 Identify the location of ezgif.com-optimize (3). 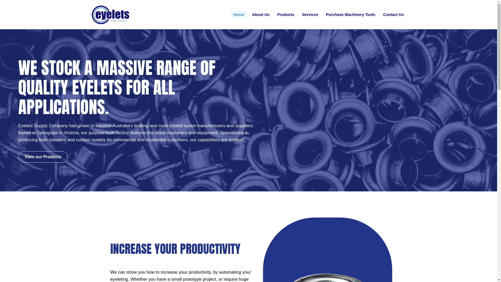
(110, 15).